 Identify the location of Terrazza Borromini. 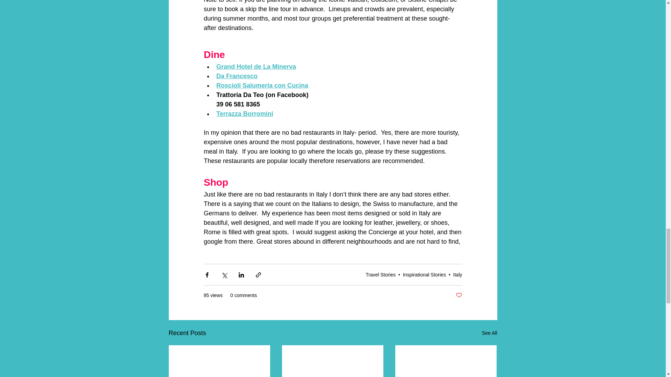
(245, 114).